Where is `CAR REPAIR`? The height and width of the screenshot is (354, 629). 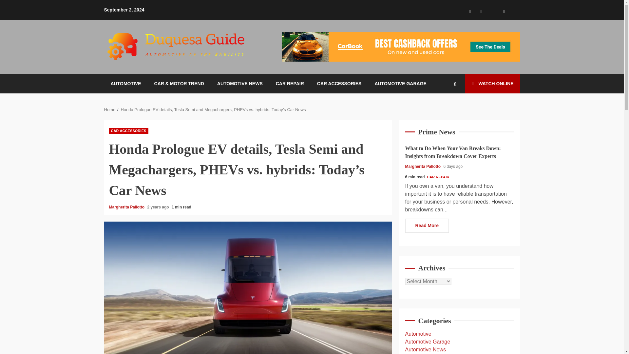 CAR REPAIR is located at coordinates (290, 84).